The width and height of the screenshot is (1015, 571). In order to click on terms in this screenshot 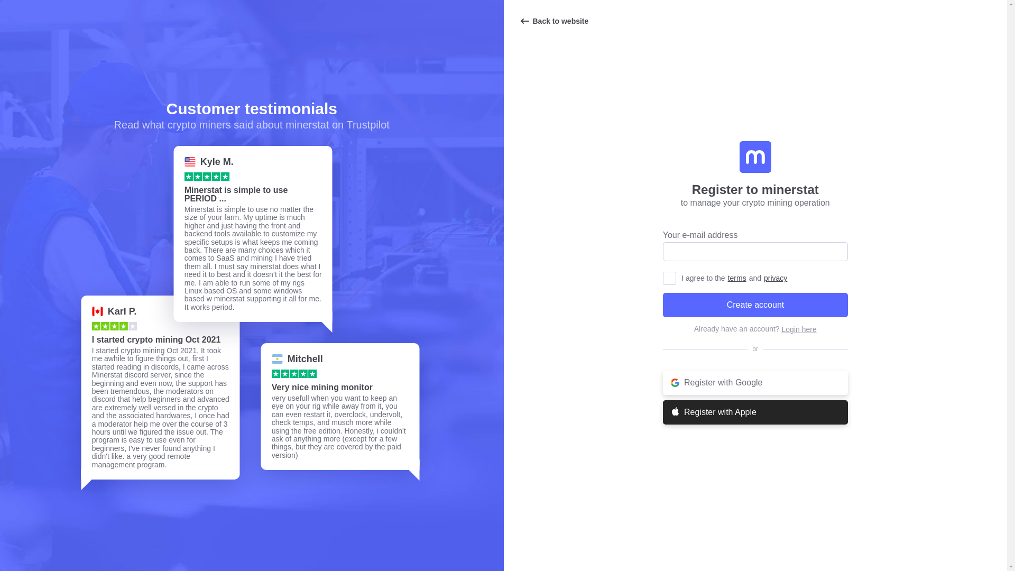, I will do `click(737, 278)`.